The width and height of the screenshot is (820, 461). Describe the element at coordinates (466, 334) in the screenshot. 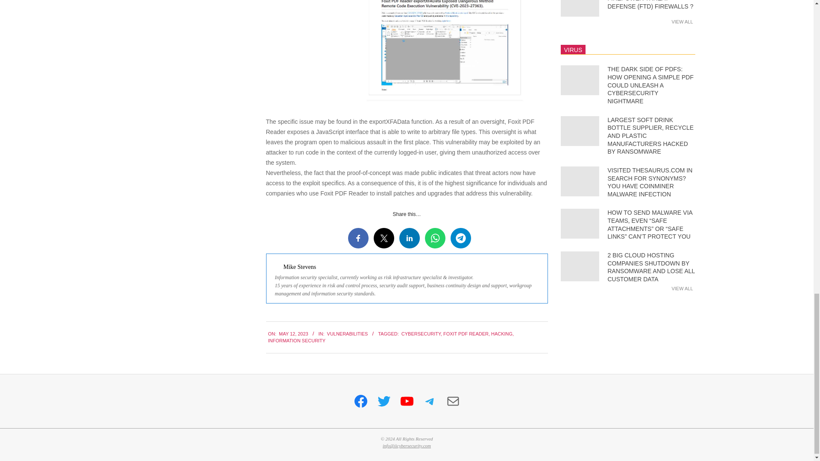

I see `FOXIT PDF READER` at that location.